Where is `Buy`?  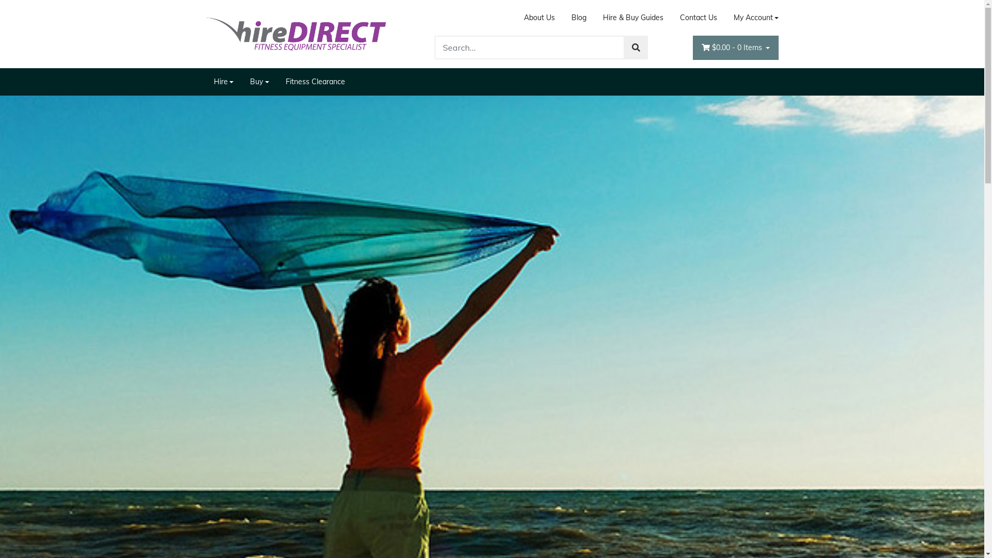
Buy is located at coordinates (259, 82).